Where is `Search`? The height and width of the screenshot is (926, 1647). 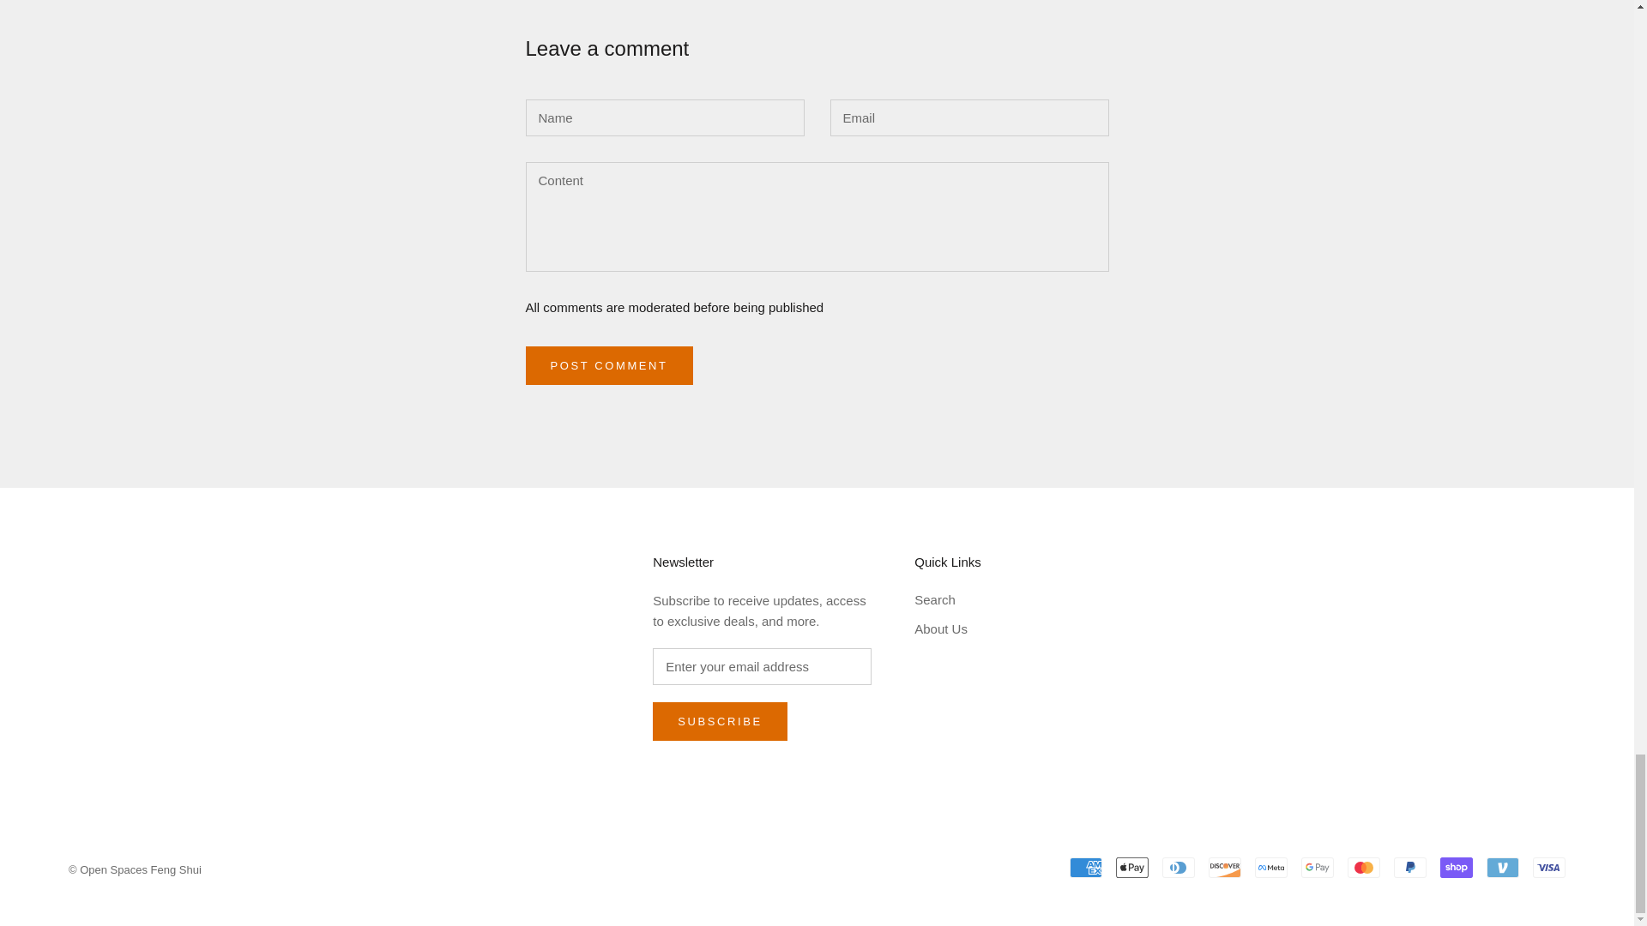
Search is located at coordinates (947, 600).